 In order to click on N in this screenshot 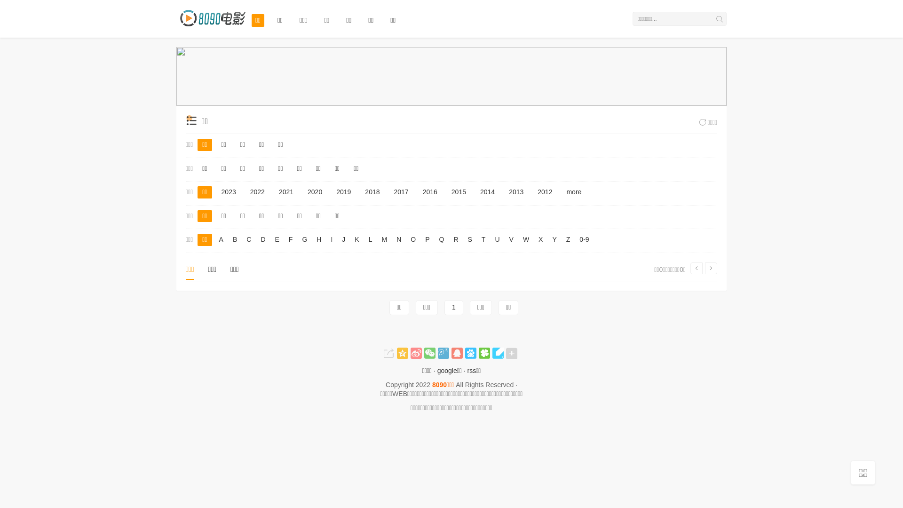, I will do `click(399, 240)`.